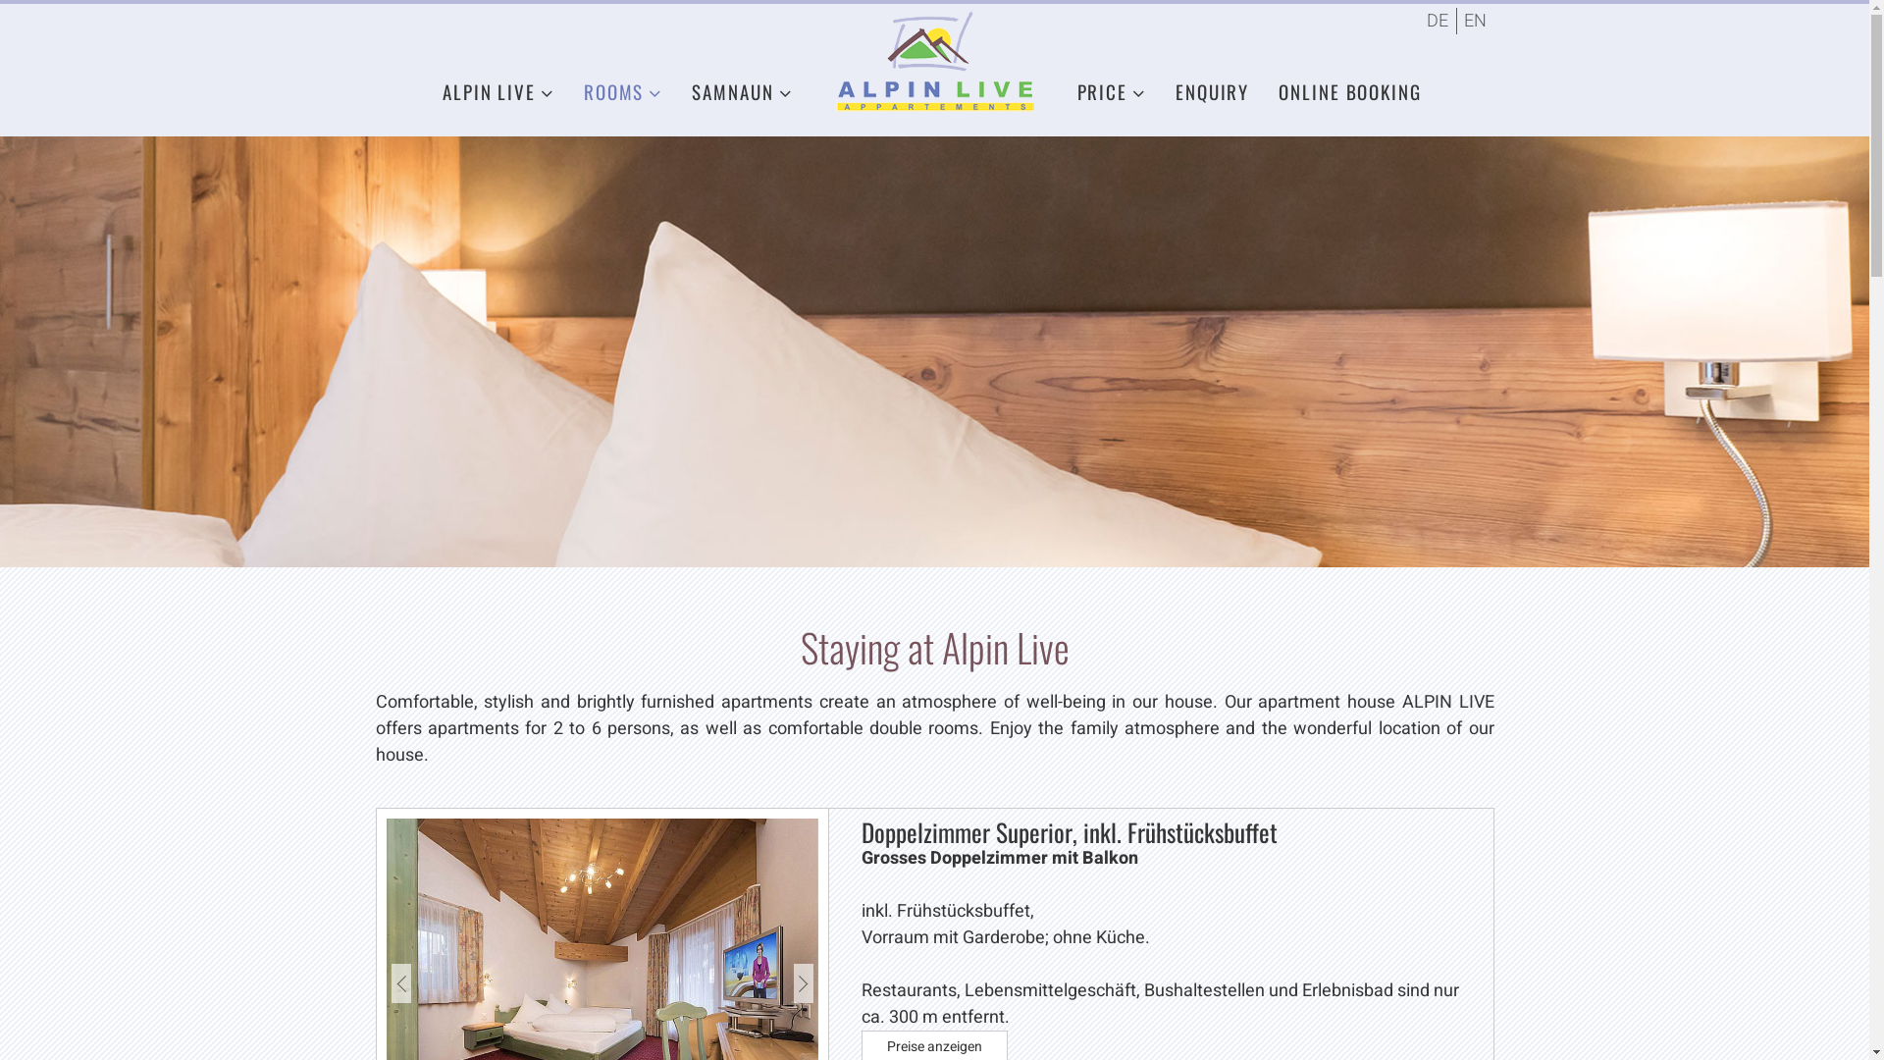 Image resolution: width=1884 pixels, height=1060 pixels. I want to click on DE, so click(1437, 22).